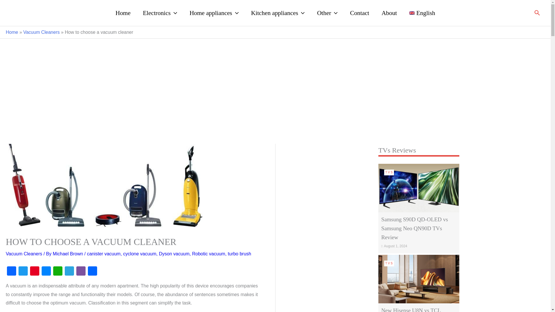 The width and height of the screenshot is (555, 312). What do you see at coordinates (123, 13) in the screenshot?
I see `Home` at bounding box center [123, 13].